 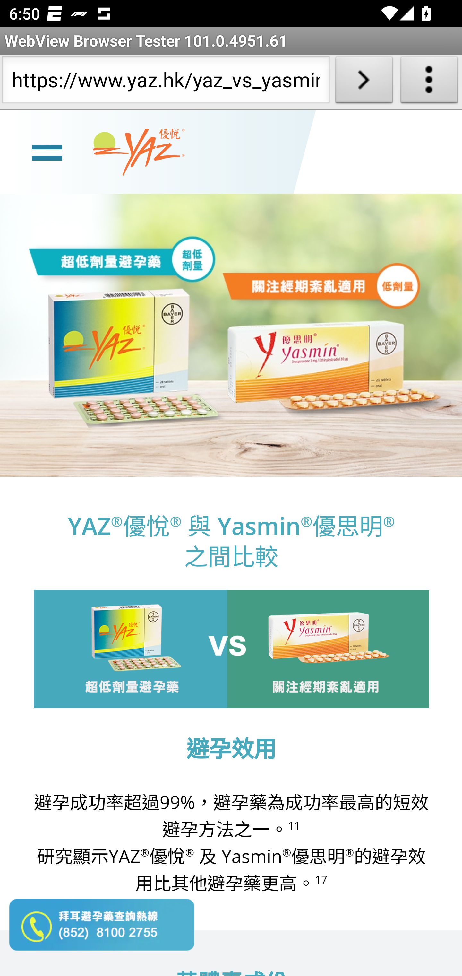 What do you see at coordinates (364, 82) in the screenshot?
I see `Load URL` at bounding box center [364, 82].